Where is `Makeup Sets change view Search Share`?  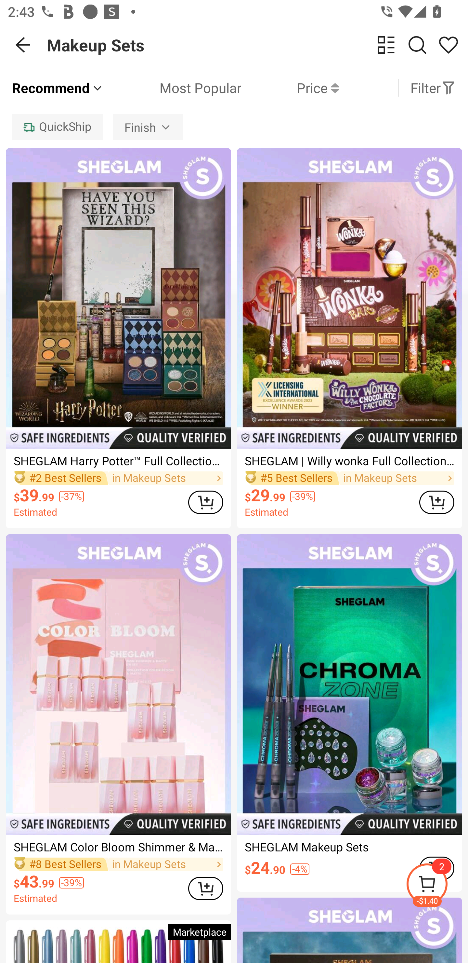 Makeup Sets change view Search Share is located at coordinates (257, 45).